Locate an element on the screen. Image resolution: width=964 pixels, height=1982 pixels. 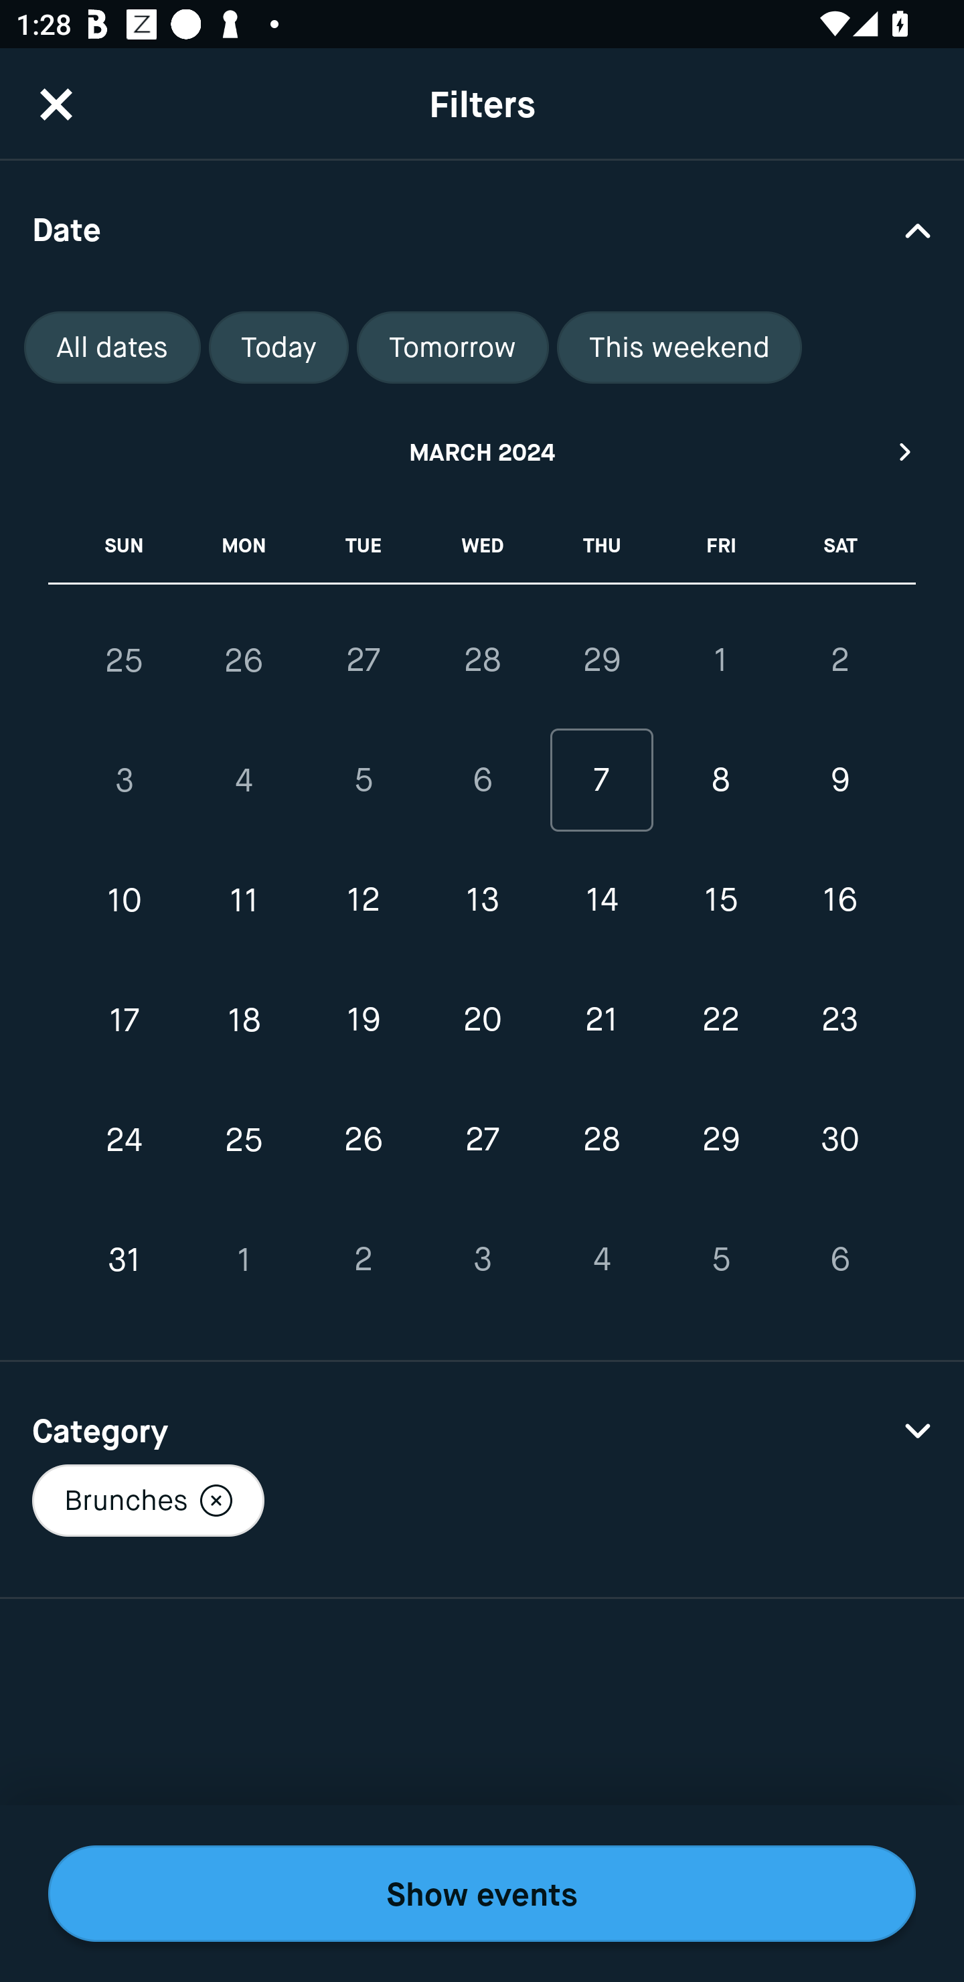
29 is located at coordinates (720, 1140).